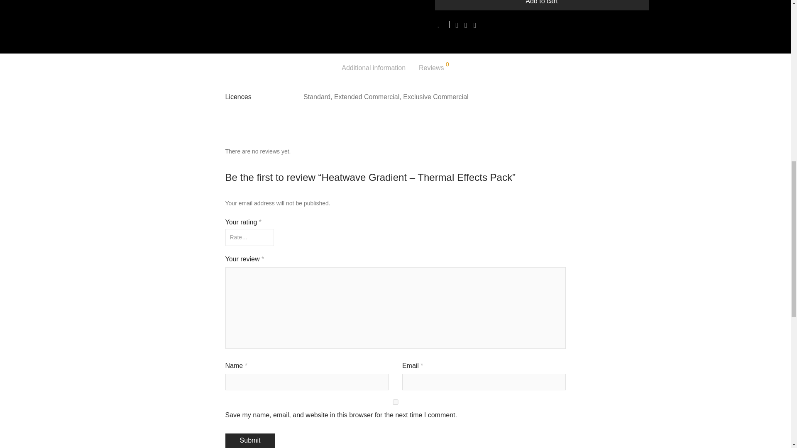  I want to click on Submit, so click(250, 441).